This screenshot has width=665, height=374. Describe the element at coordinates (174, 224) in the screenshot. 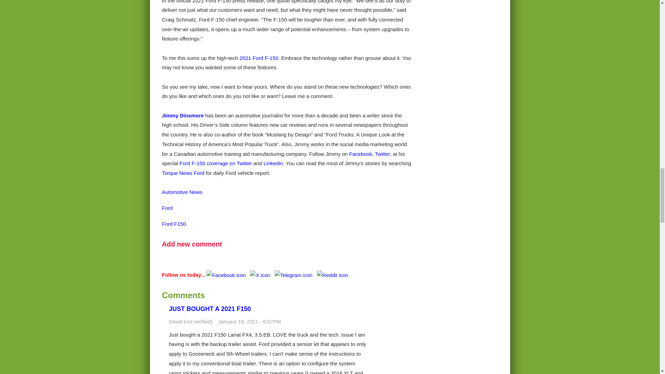

I see `Ford F150` at that location.